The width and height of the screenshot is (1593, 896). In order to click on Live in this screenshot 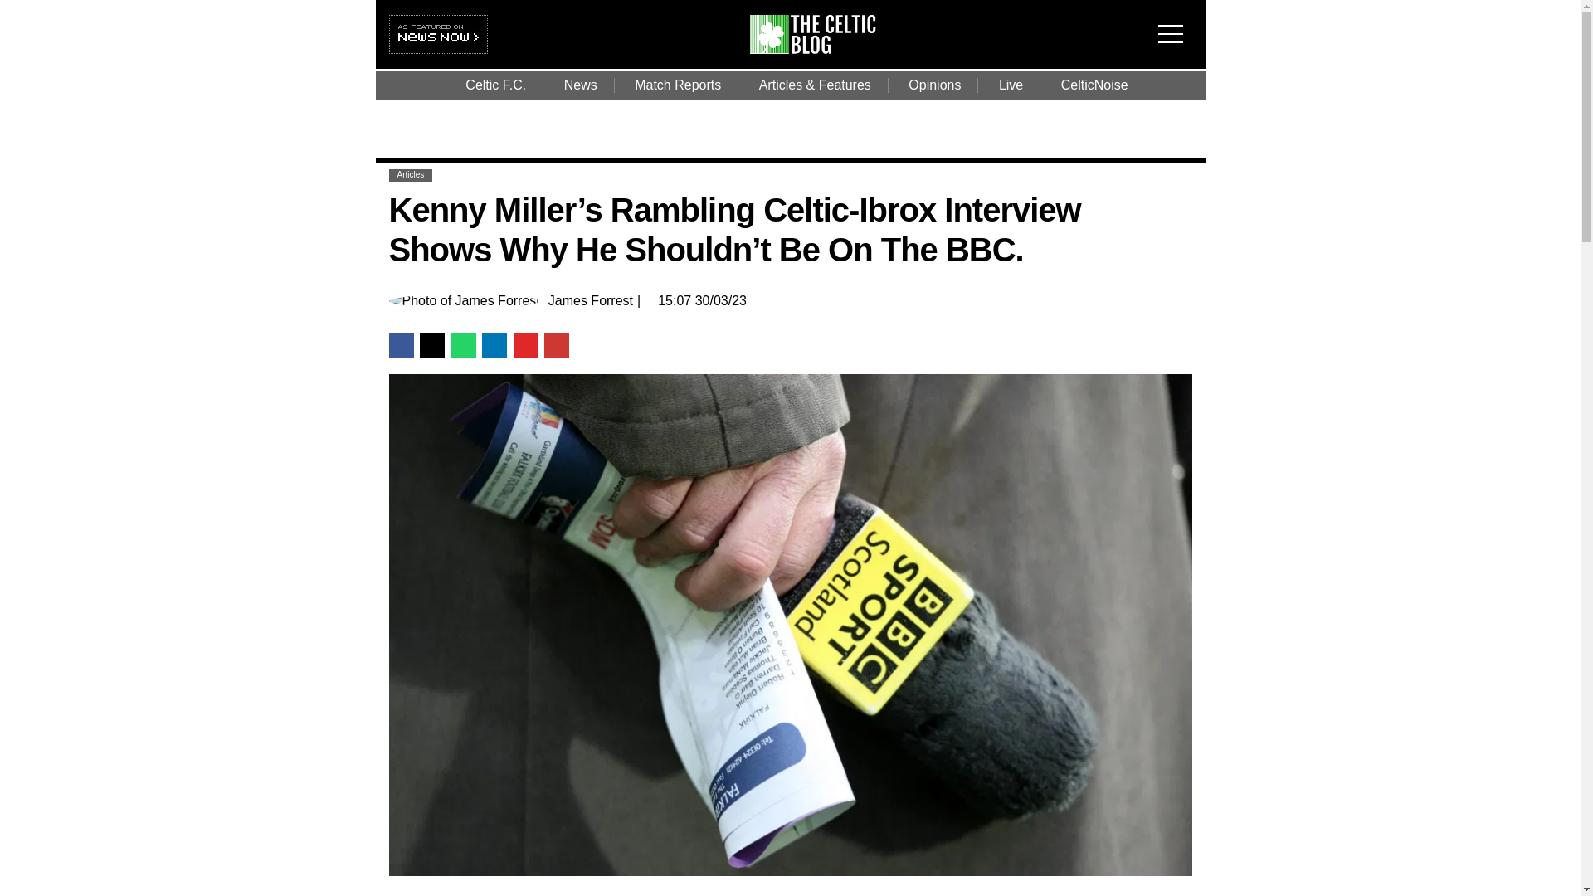, I will do `click(1011, 85)`.